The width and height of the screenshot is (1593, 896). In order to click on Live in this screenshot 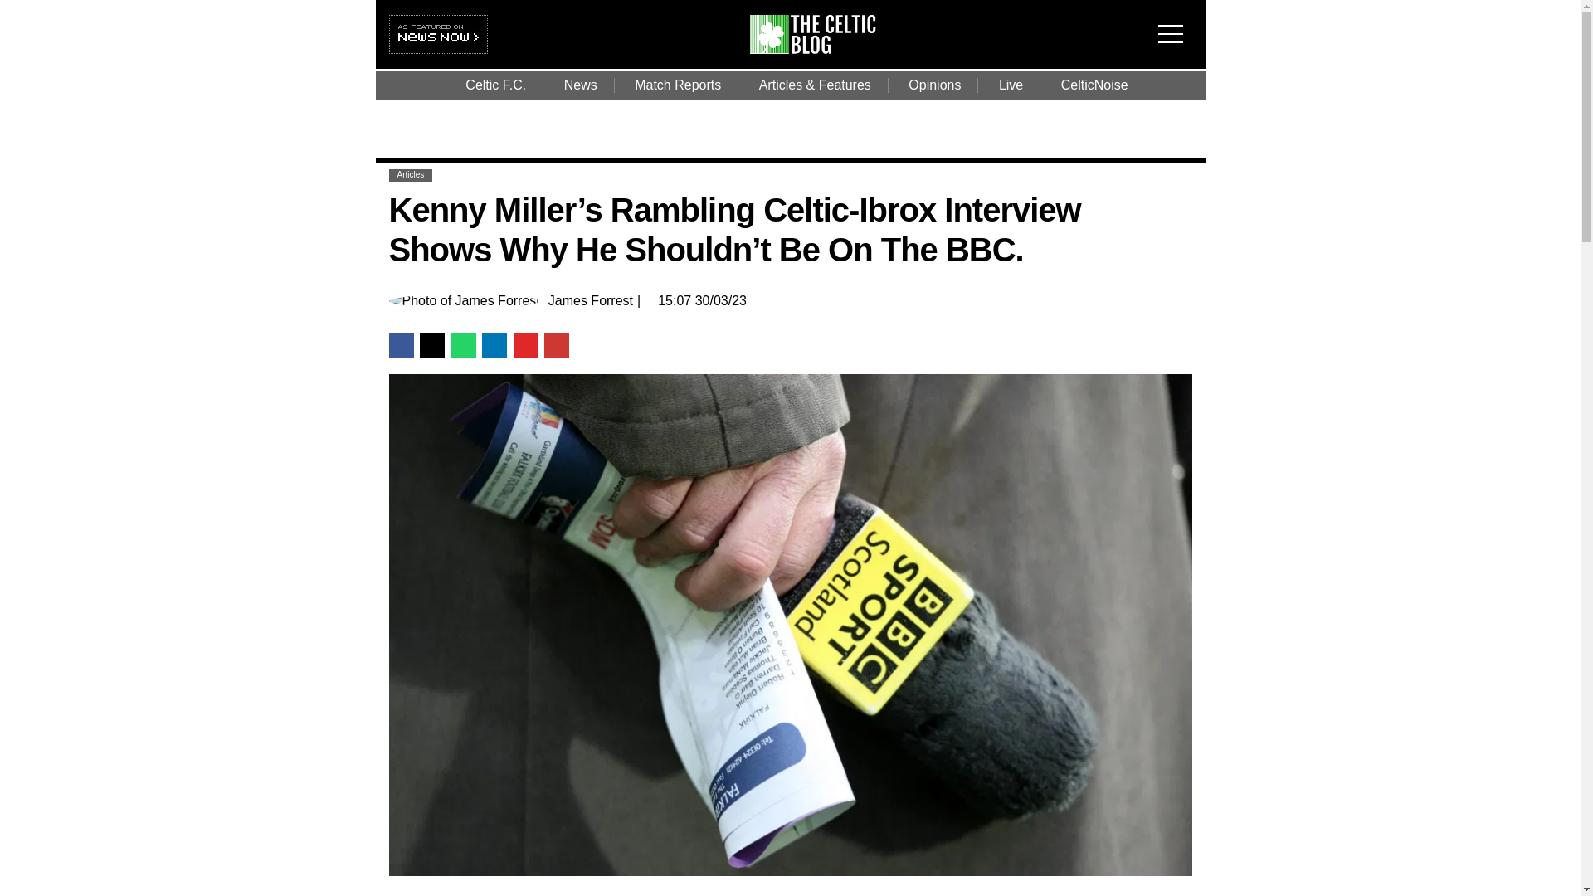, I will do `click(1011, 85)`.